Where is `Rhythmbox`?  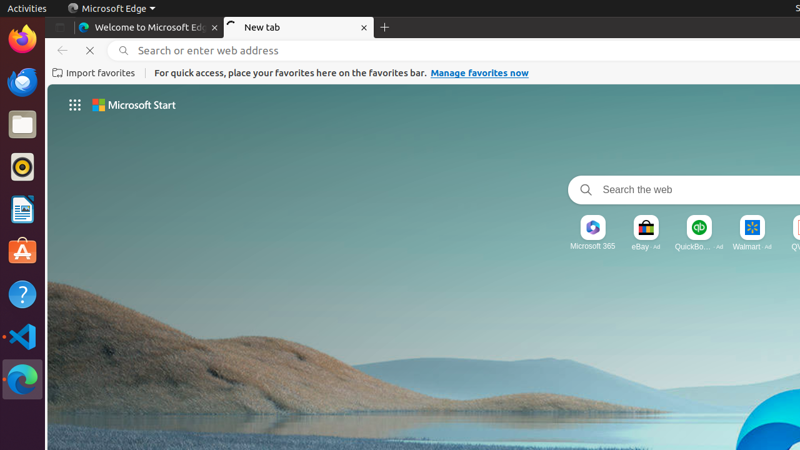 Rhythmbox is located at coordinates (22, 167).